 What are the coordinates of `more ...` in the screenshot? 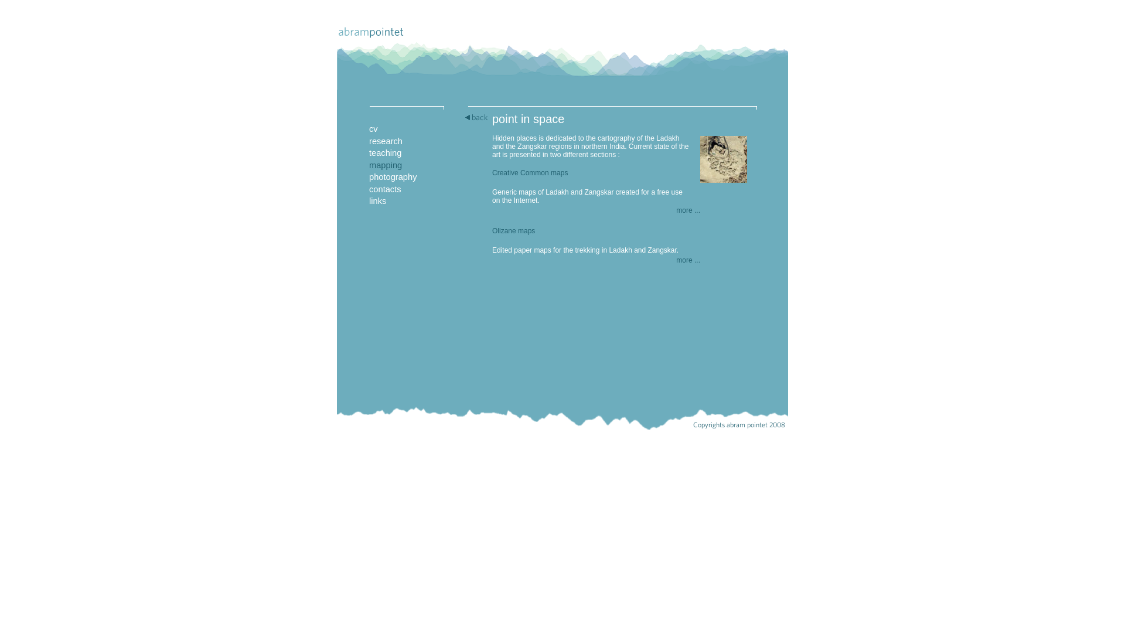 It's located at (688, 260).